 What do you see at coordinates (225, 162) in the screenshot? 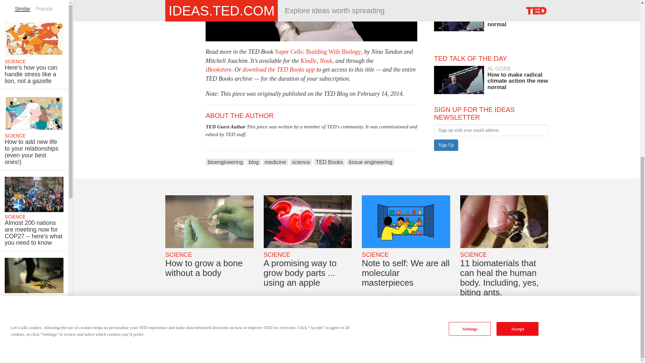
I see `TED Guest Author` at bounding box center [225, 162].